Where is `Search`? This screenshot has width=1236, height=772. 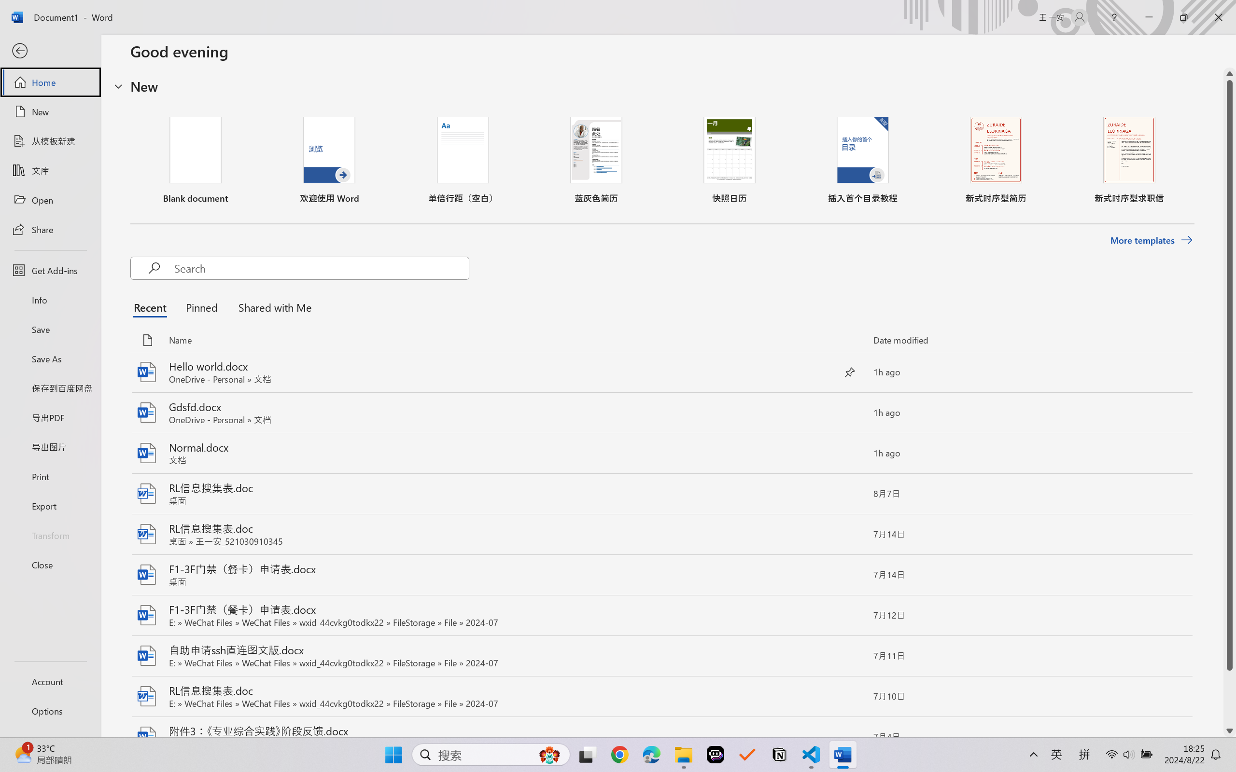 Search is located at coordinates (321, 268).